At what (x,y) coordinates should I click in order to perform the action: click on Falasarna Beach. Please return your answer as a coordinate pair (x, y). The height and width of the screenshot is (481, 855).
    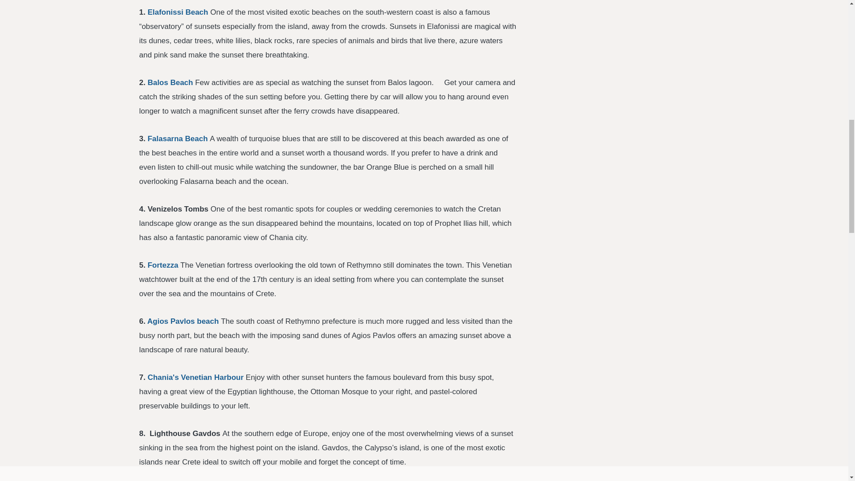
    Looking at the image, I should click on (177, 139).